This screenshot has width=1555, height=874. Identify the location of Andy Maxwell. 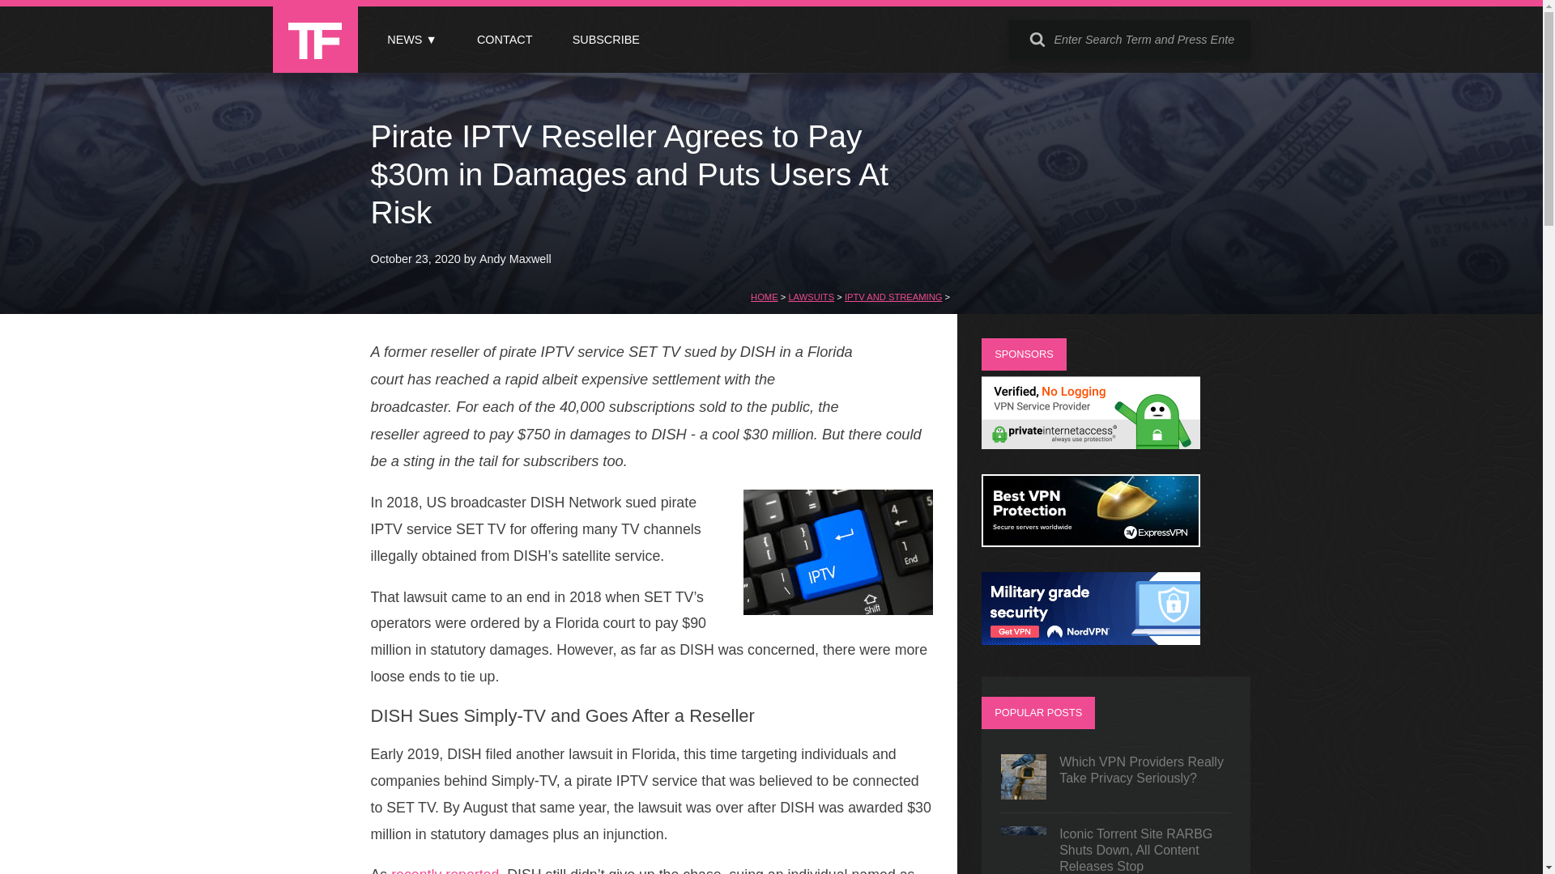
(515, 259).